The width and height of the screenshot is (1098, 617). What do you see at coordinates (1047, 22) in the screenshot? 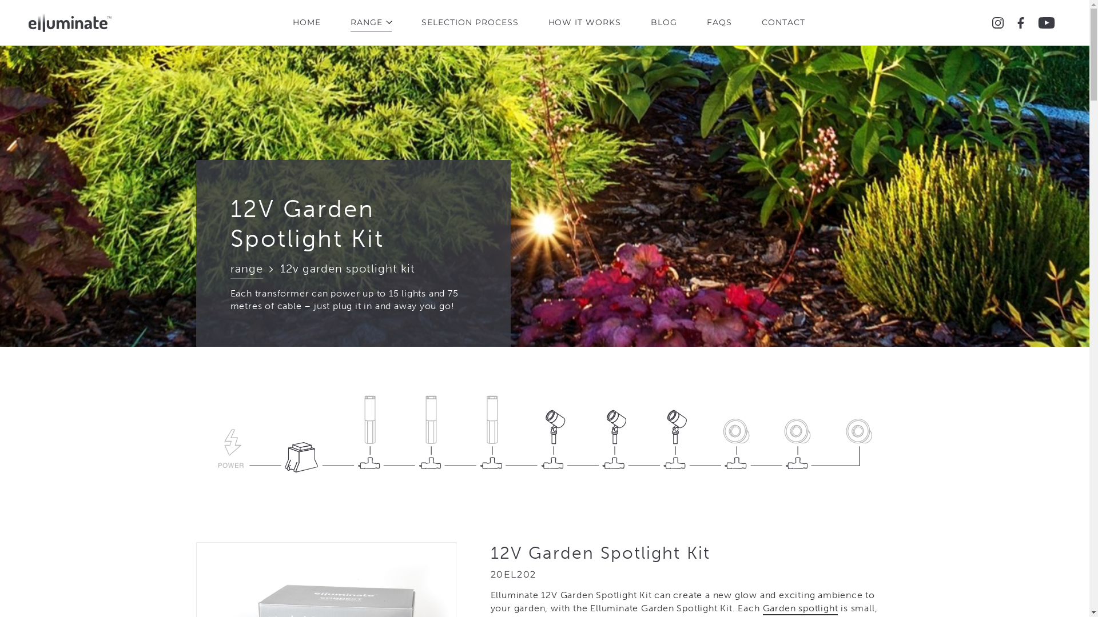
I see `Elluminate Lighting on Youtube` at bounding box center [1047, 22].